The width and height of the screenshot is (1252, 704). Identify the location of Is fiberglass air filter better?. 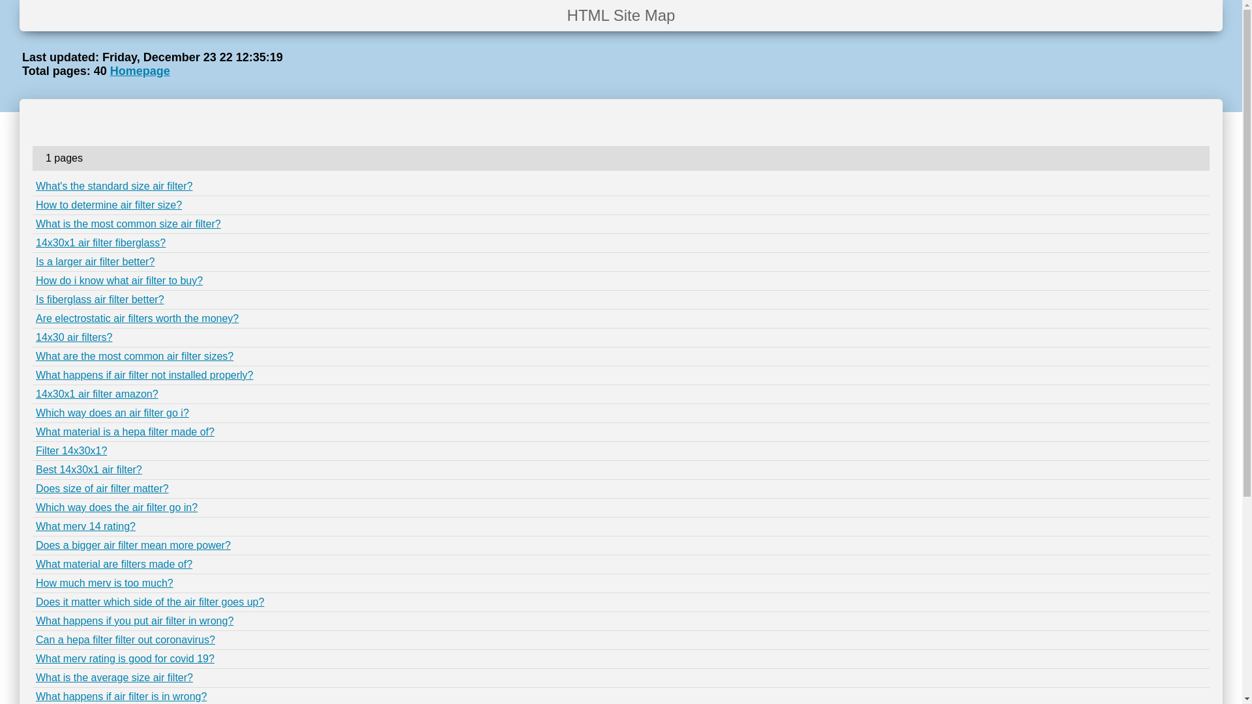
(100, 300).